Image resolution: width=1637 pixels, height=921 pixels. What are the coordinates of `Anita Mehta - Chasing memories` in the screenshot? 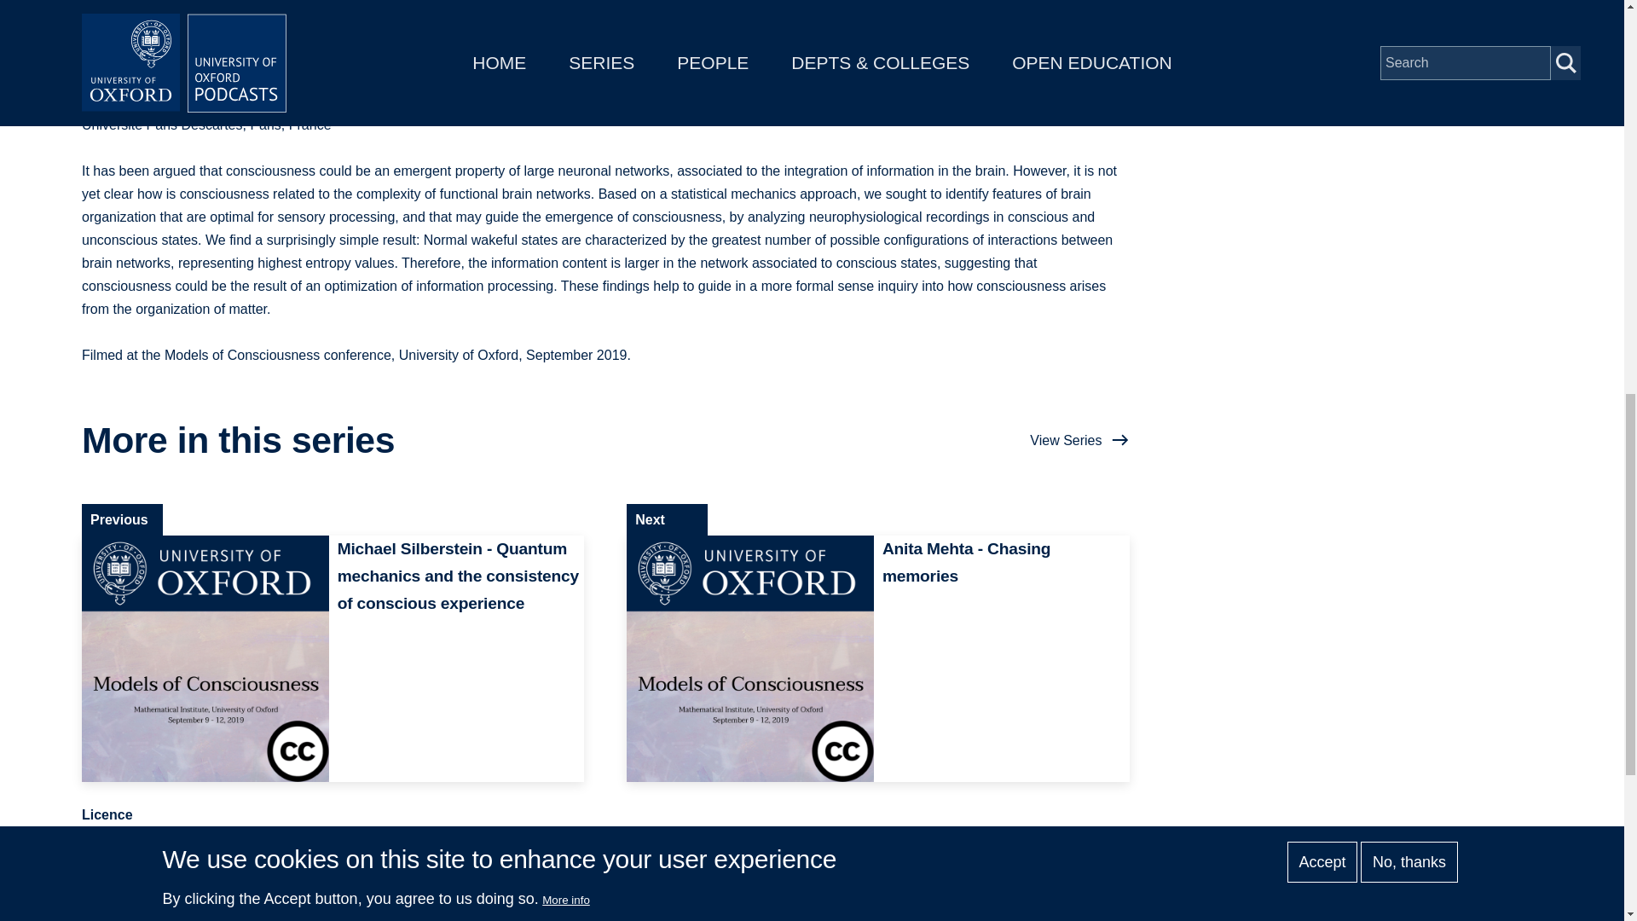 It's located at (878, 658).